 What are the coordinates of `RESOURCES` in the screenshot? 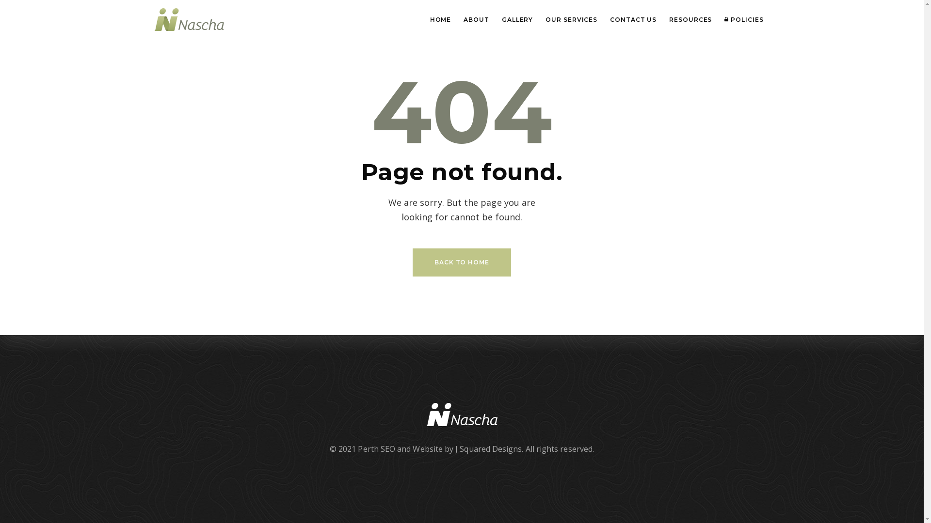 It's located at (690, 19).